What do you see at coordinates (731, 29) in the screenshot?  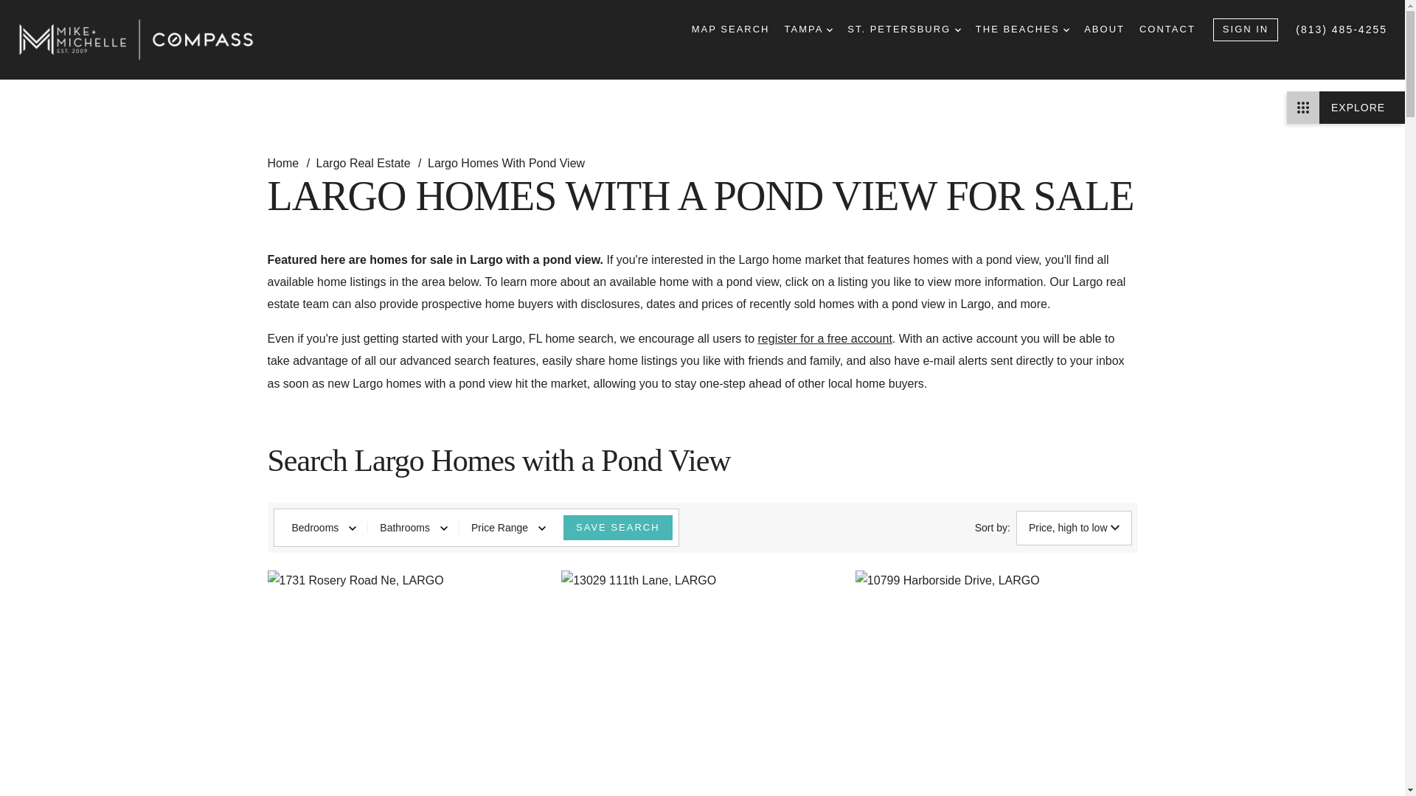 I see `MAP SEARCH` at bounding box center [731, 29].